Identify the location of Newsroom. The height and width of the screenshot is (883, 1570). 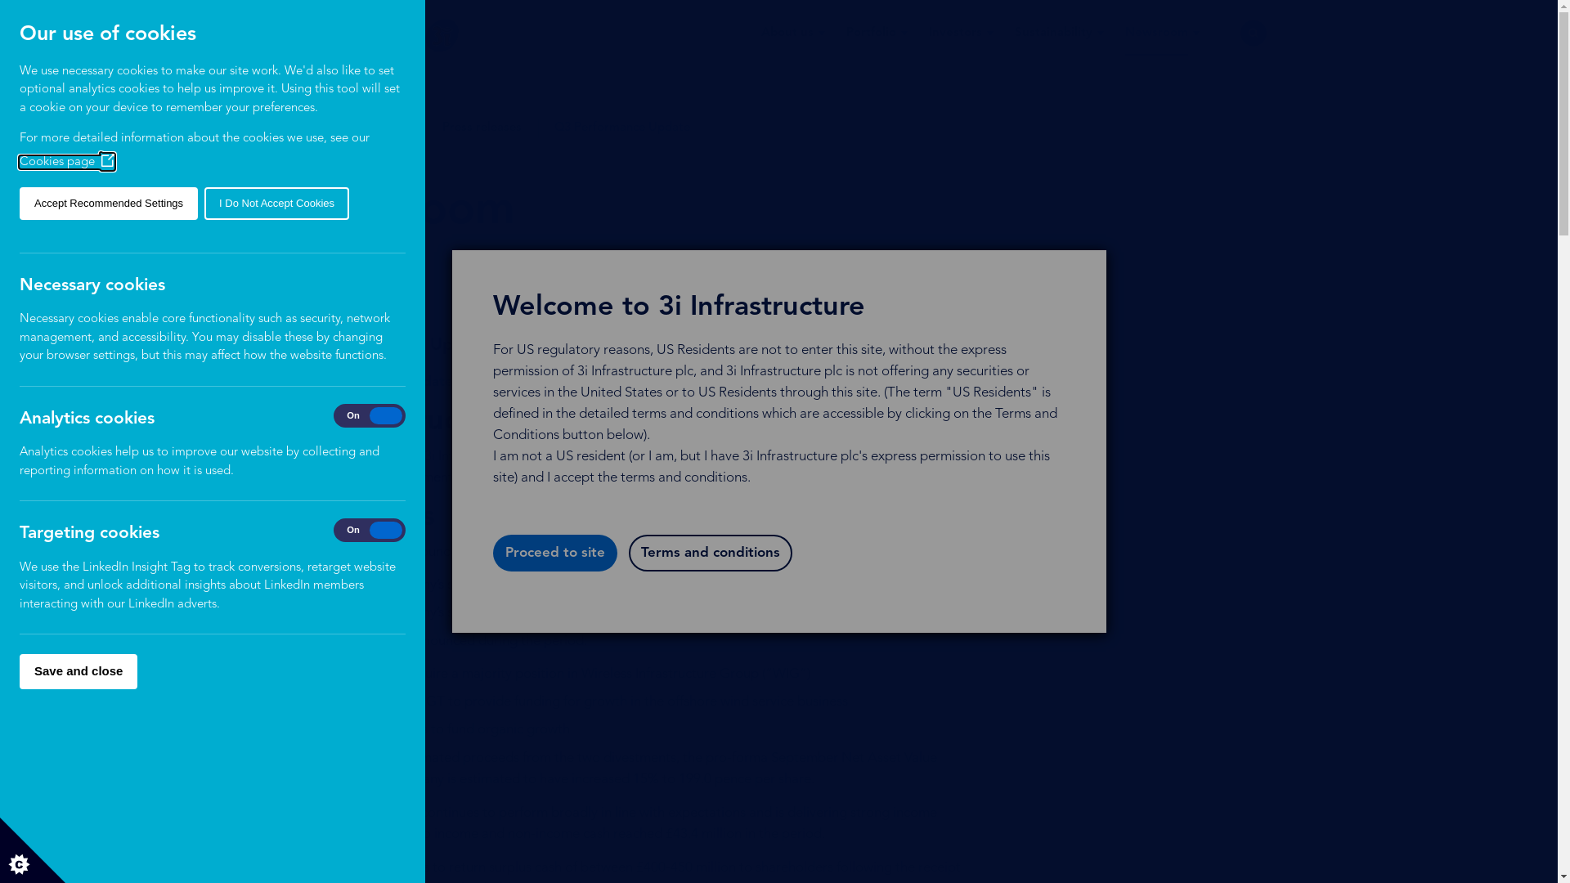
(379, 128).